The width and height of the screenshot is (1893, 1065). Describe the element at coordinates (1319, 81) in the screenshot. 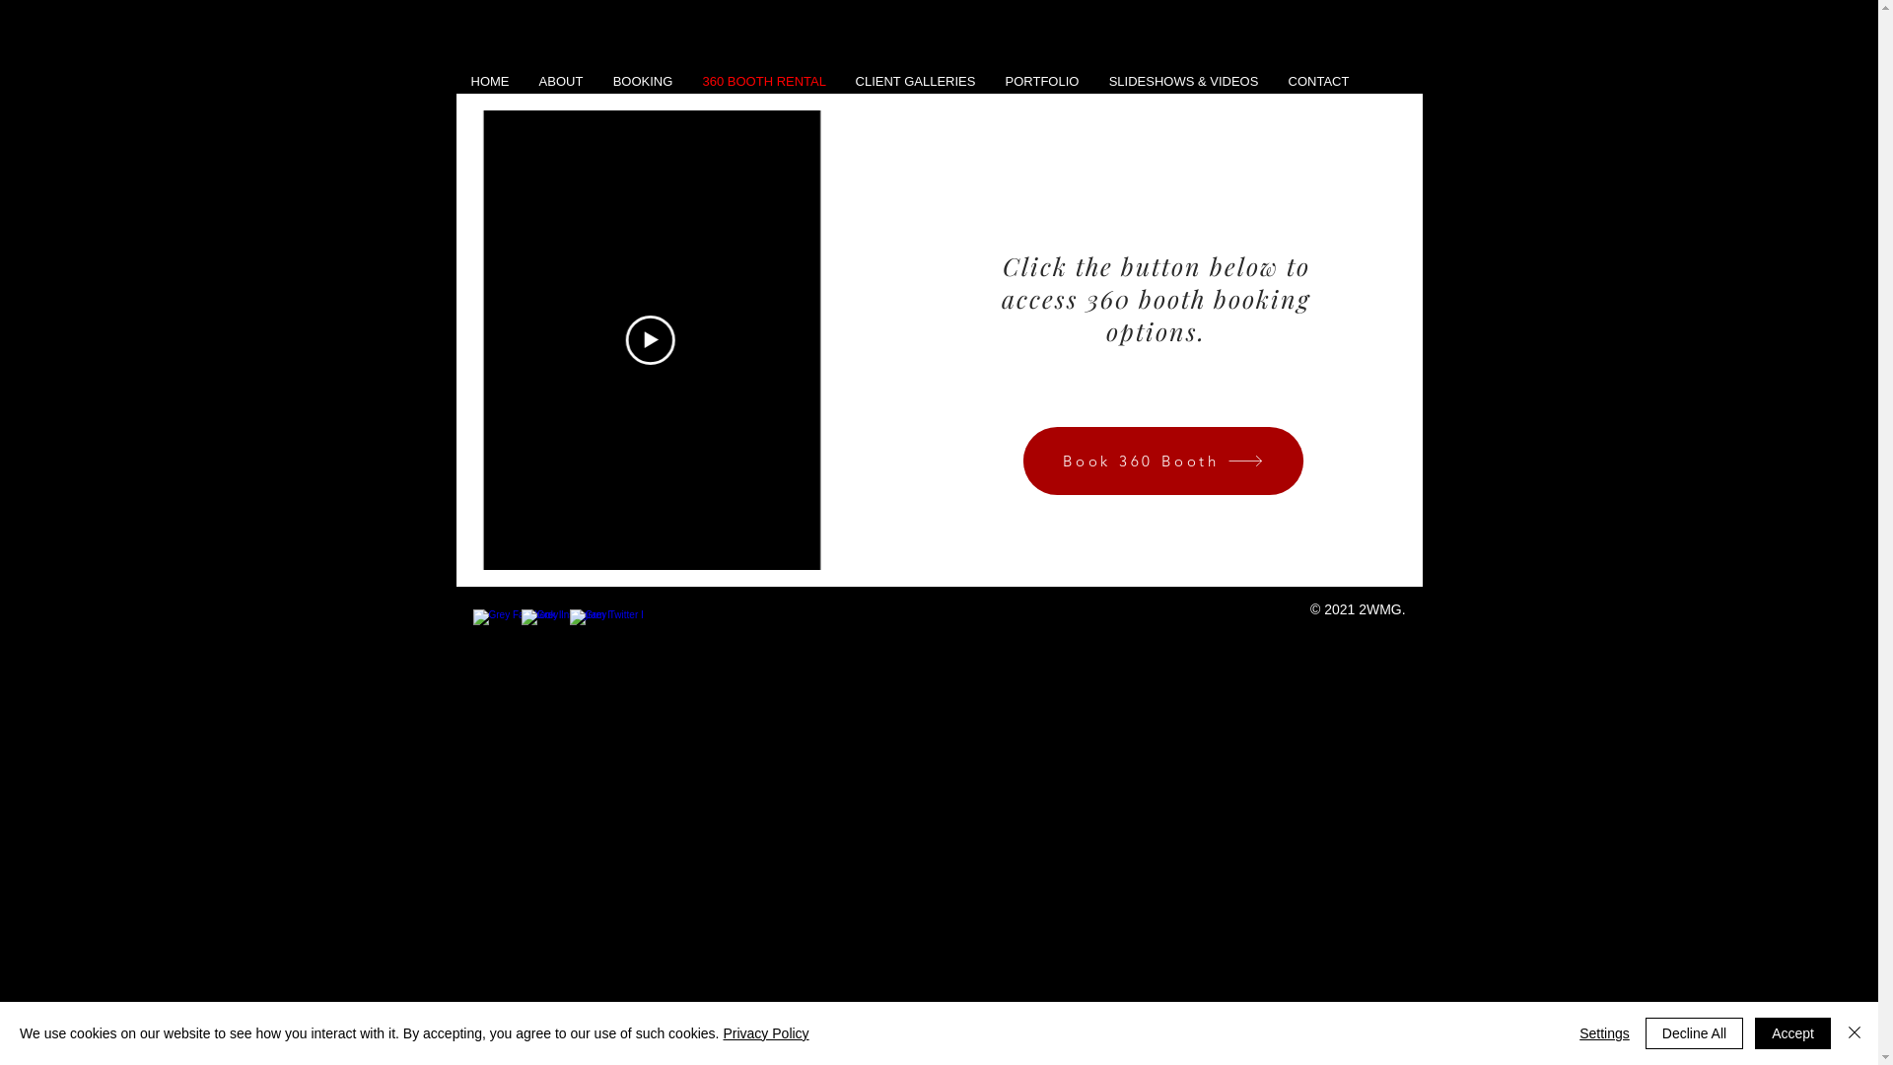

I see `CONTACT` at that location.